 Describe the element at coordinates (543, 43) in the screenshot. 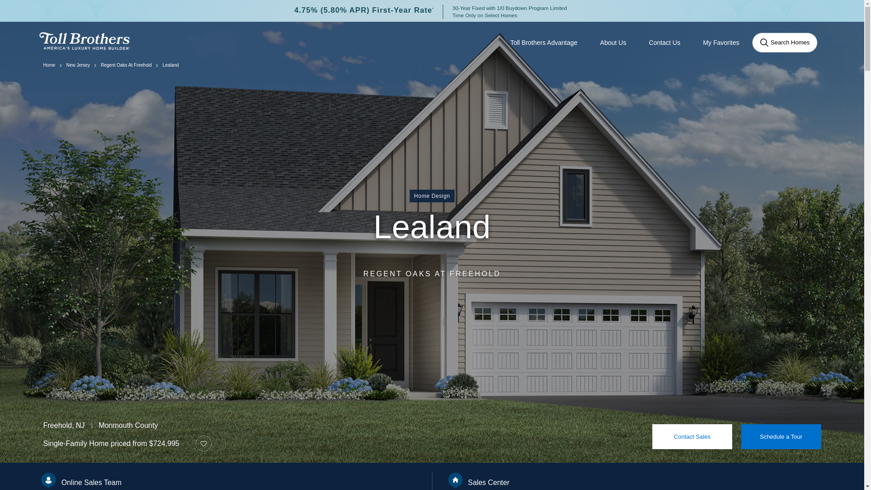

I see `Toll Brothers Advantage` at that location.